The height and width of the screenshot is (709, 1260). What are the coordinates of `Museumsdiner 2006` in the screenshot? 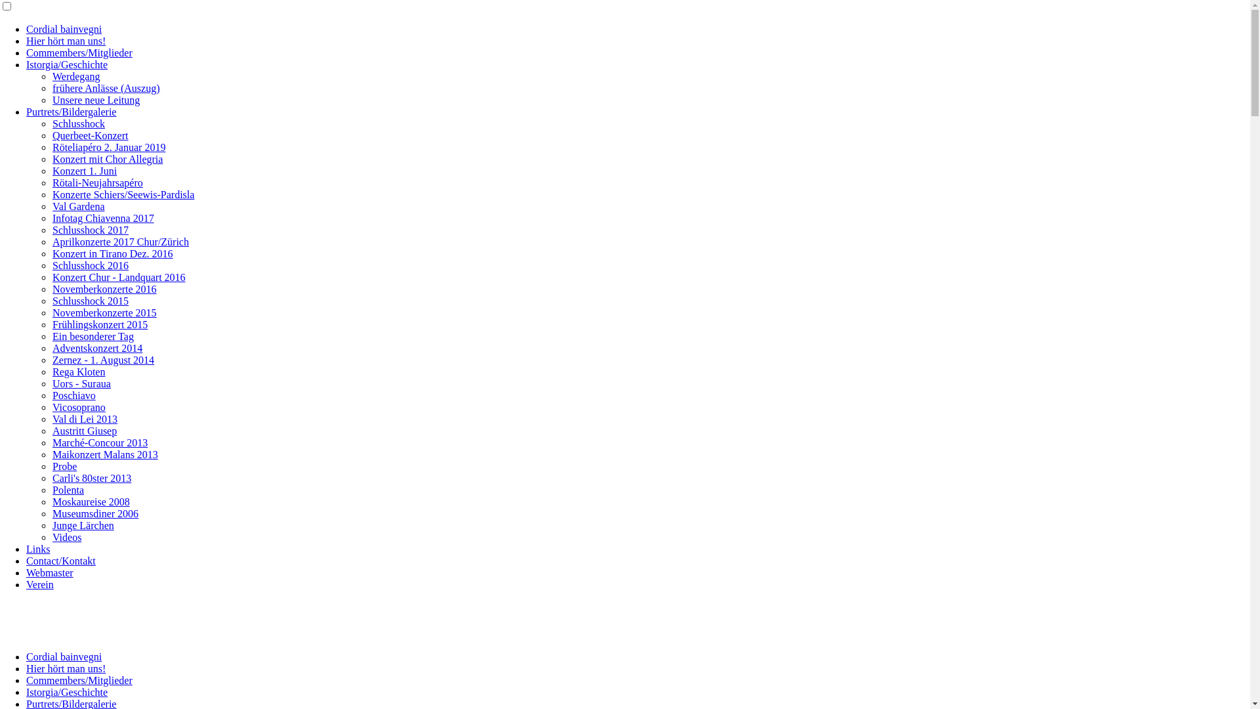 It's located at (96, 513).